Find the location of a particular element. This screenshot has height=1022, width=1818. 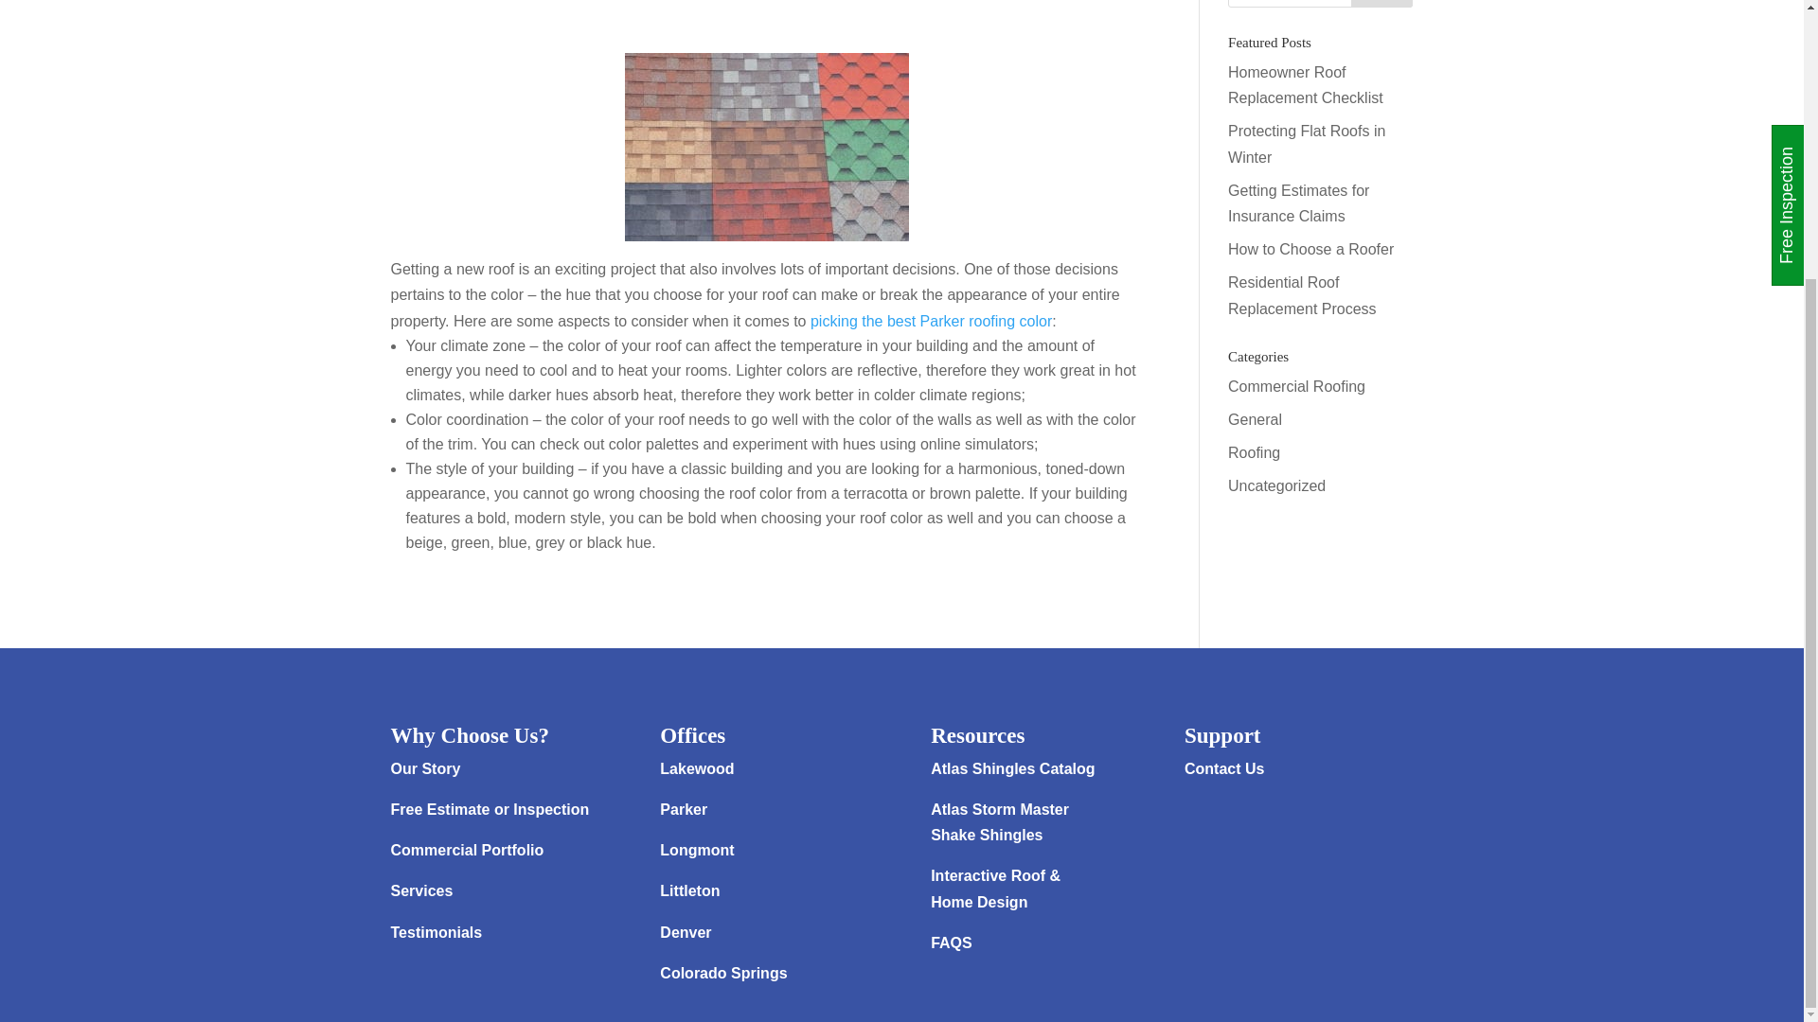

Uncategorized is located at coordinates (1276, 485).